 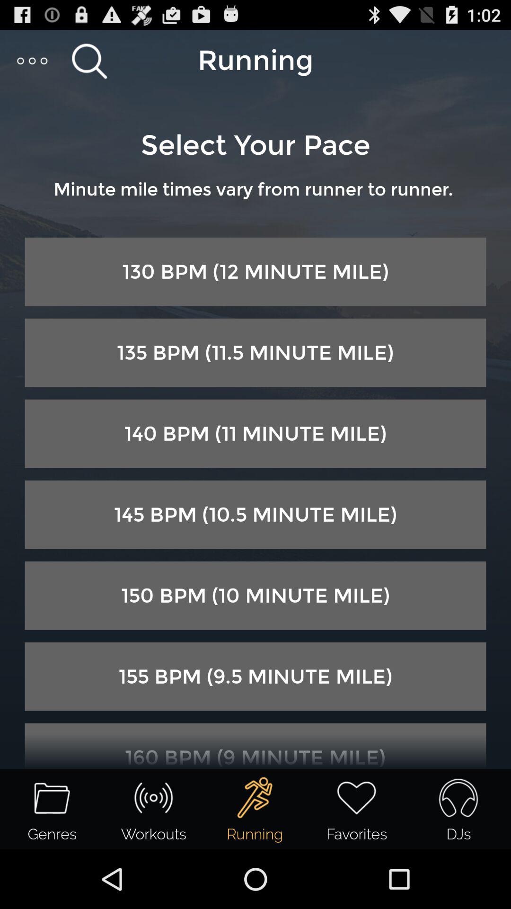 I want to click on dropdown menu, so click(x=33, y=61).